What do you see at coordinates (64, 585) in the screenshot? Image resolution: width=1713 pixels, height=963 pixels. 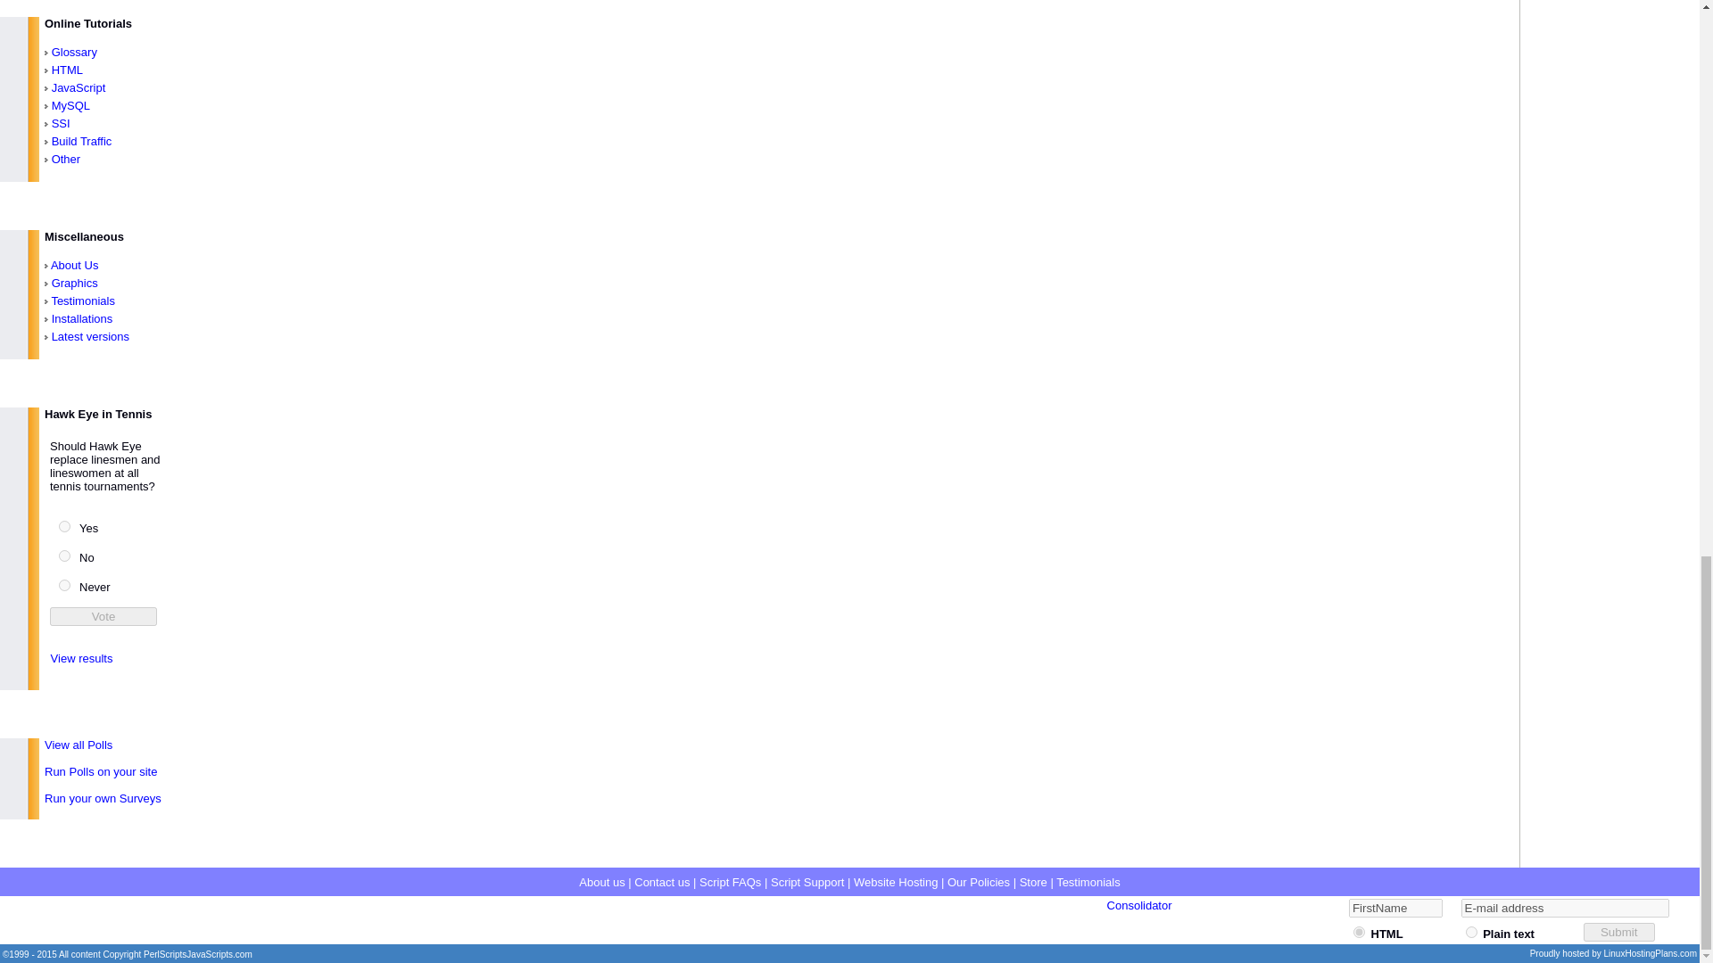 I see `Never` at bounding box center [64, 585].